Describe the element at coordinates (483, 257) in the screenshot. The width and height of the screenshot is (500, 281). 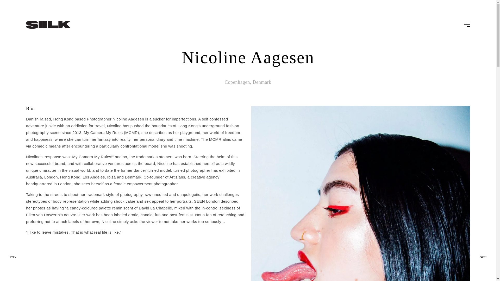
I see `Next` at that location.